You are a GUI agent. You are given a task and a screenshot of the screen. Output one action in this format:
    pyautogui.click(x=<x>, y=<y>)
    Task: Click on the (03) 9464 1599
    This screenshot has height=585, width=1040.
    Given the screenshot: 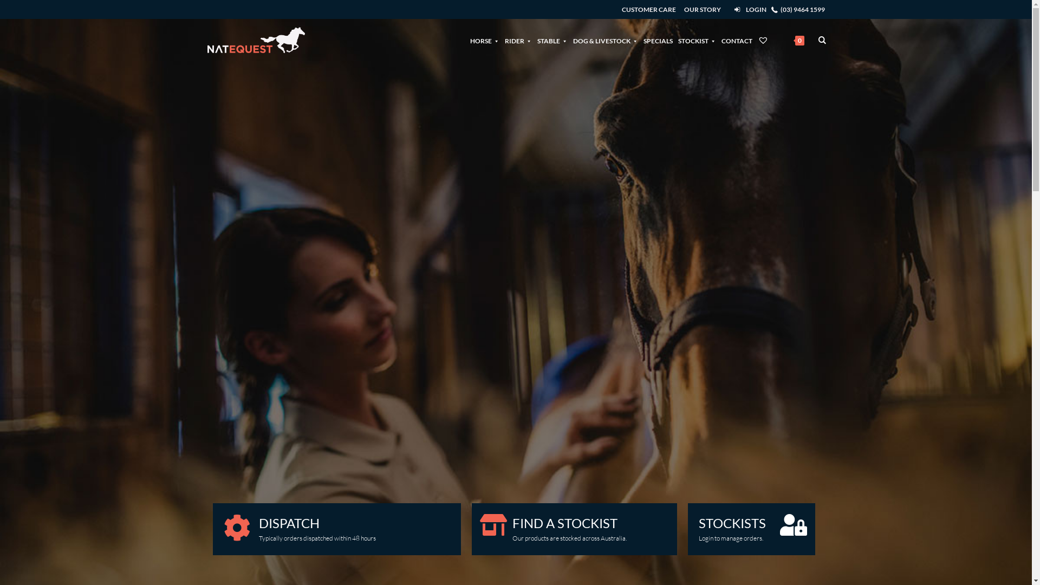 What is the action you would take?
    pyautogui.click(x=802, y=10)
    